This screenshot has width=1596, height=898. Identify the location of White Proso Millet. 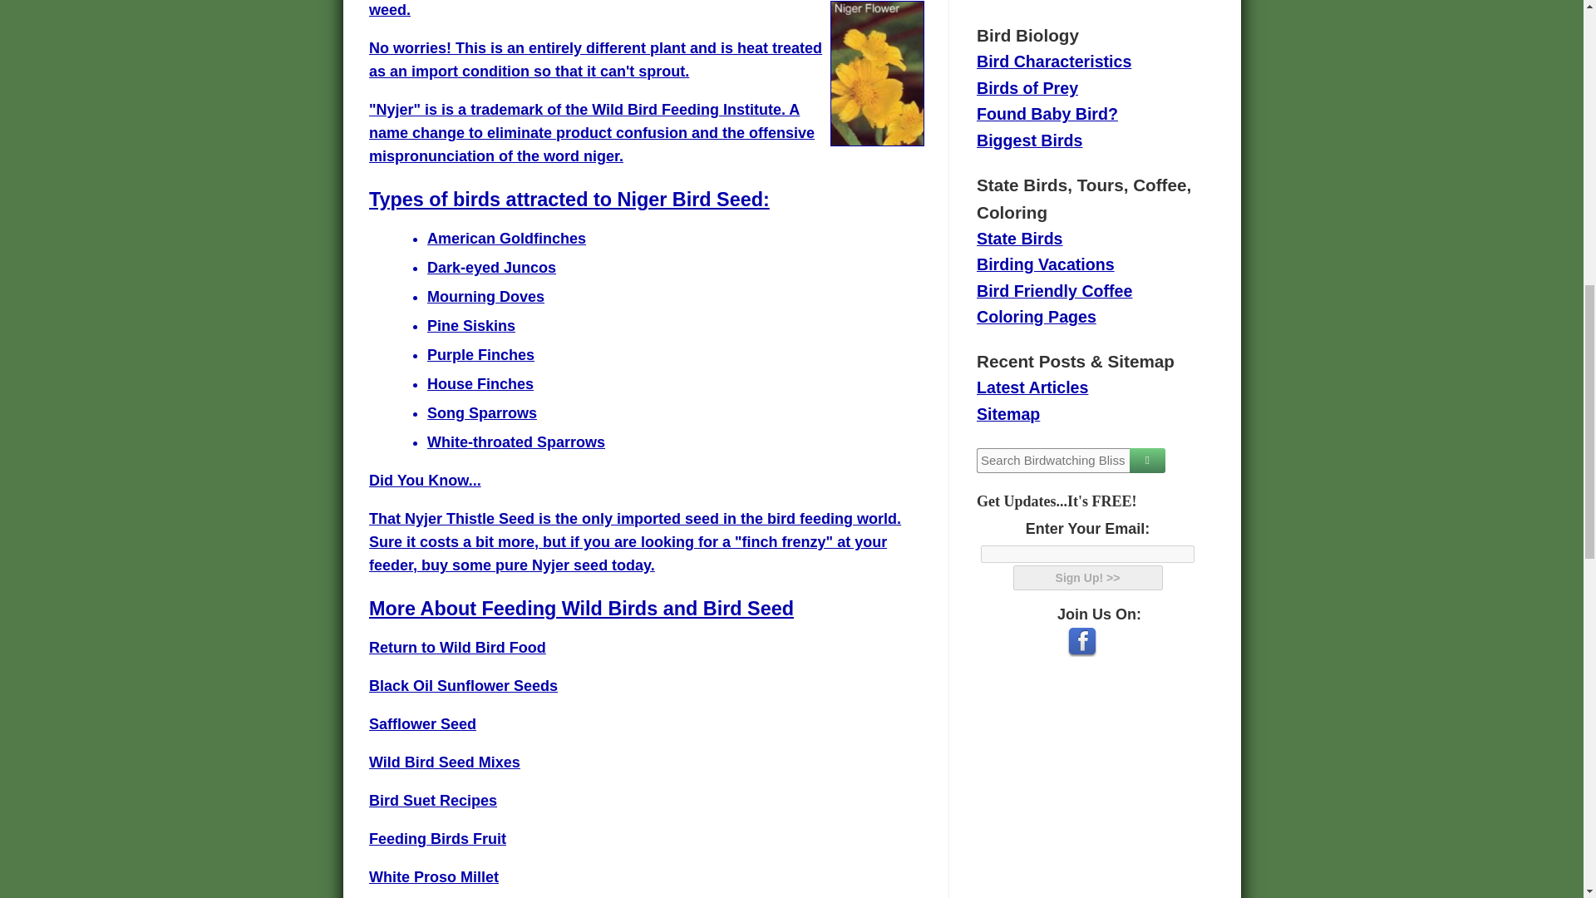
(433, 876).